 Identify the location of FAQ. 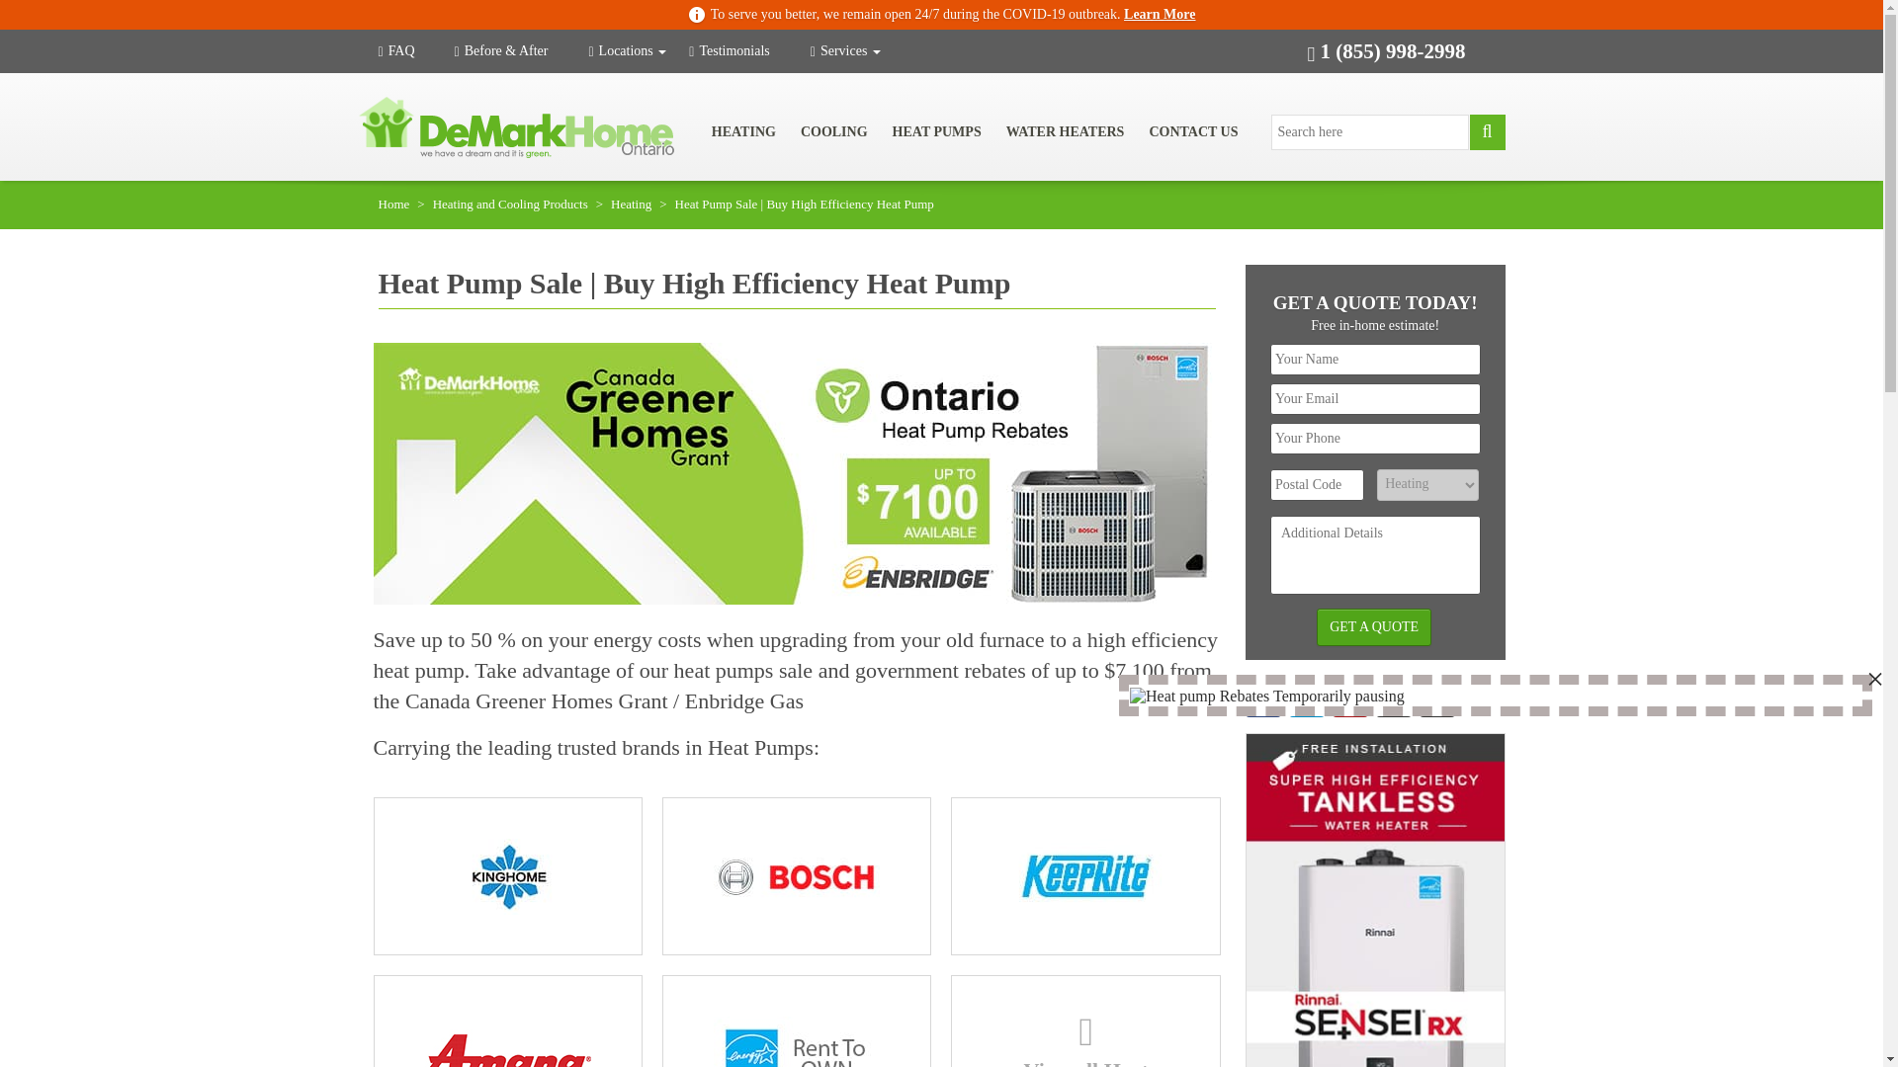
(415, 51).